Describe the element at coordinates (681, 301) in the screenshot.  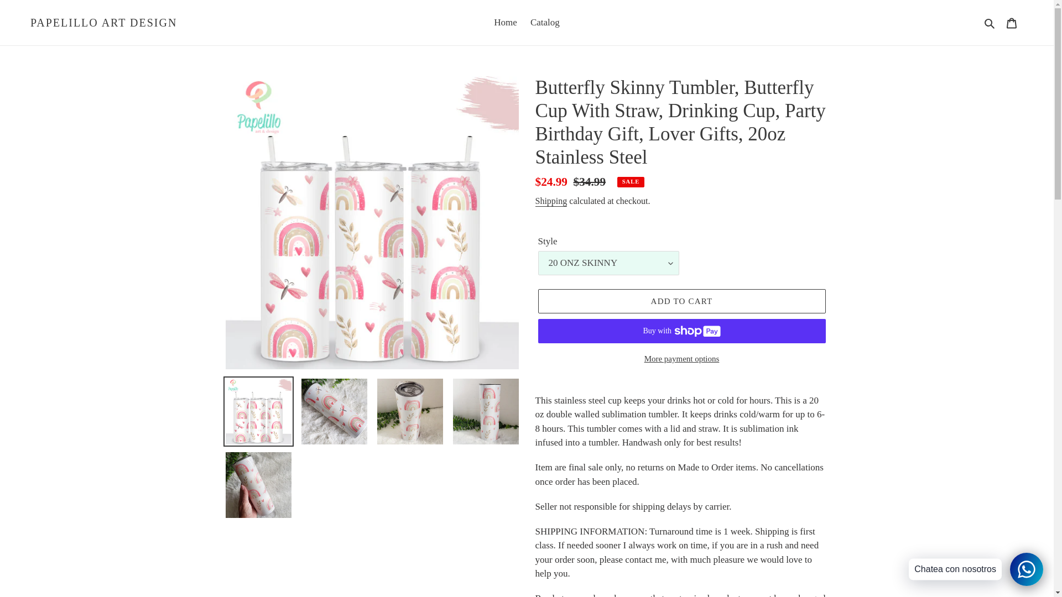
I see `ADD TO CART` at that location.